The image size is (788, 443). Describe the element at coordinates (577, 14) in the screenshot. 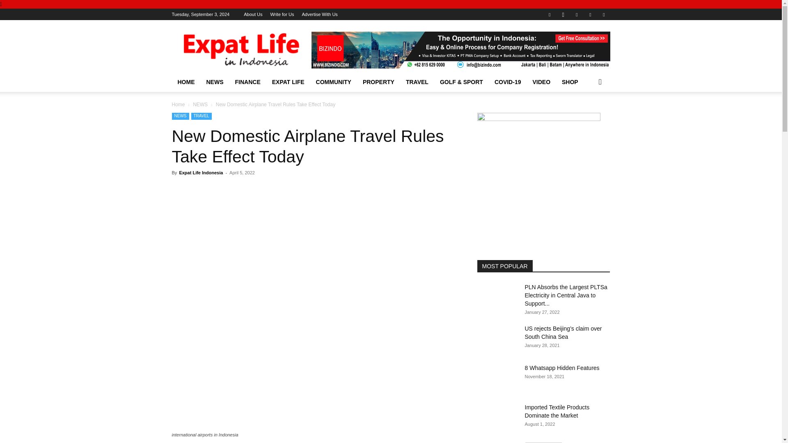

I see `Linkedin` at that location.